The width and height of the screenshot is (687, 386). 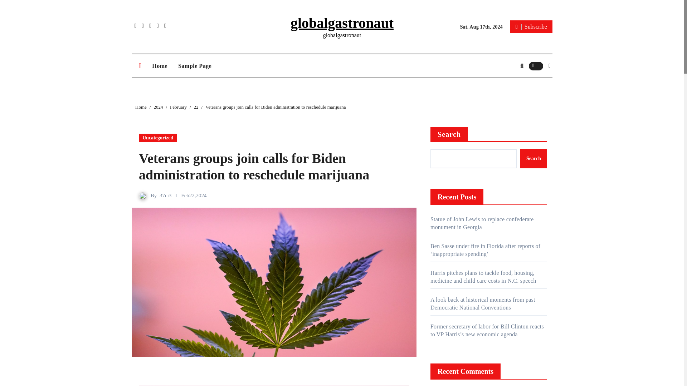 I want to click on 37ci3, so click(x=165, y=195).